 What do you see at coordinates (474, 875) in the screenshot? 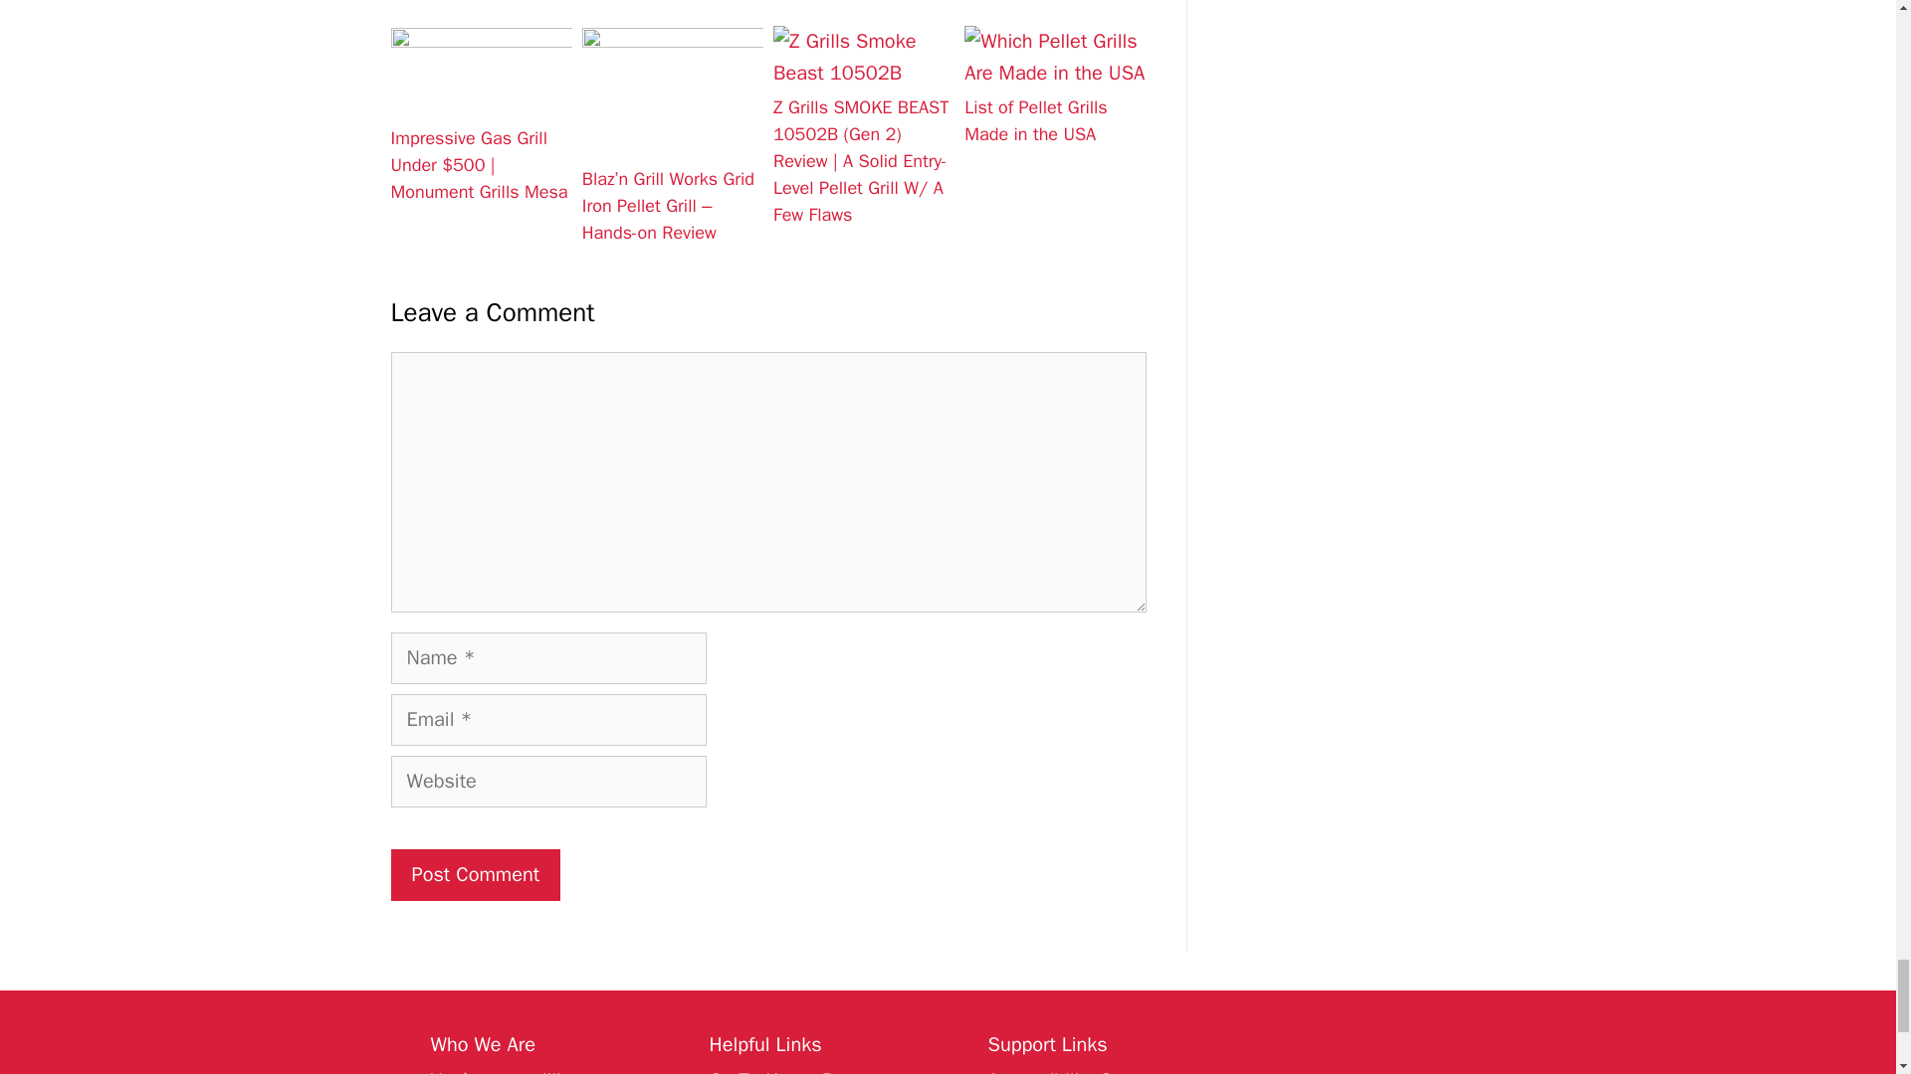
I see `Post Comment` at bounding box center [474, 875].